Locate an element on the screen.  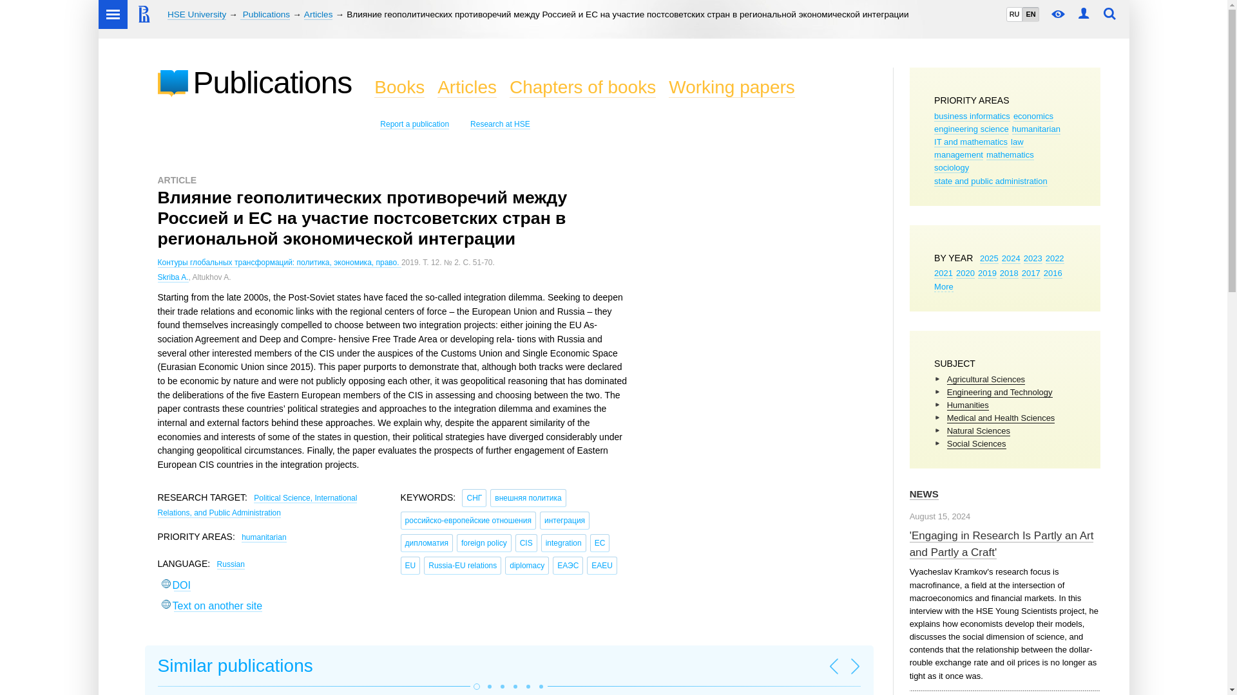
2021 is located at coordinates (943, 273).